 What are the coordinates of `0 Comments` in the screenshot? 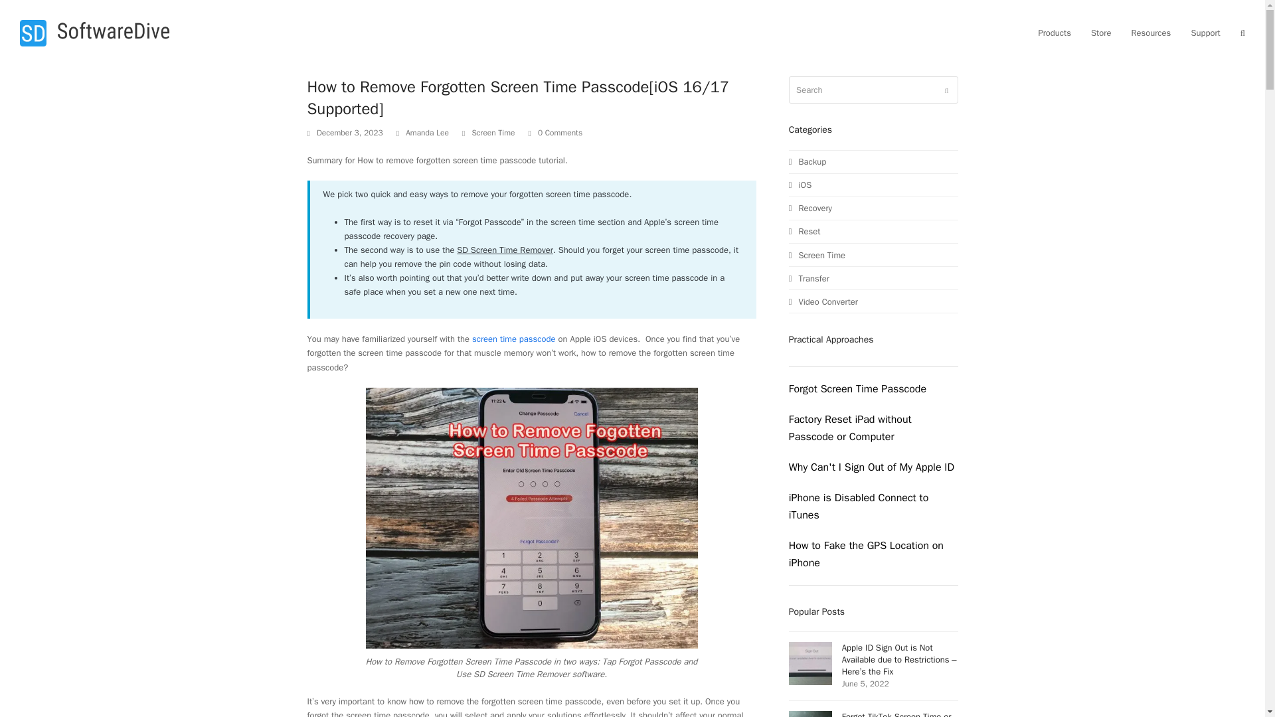 It's located at (560, 133).